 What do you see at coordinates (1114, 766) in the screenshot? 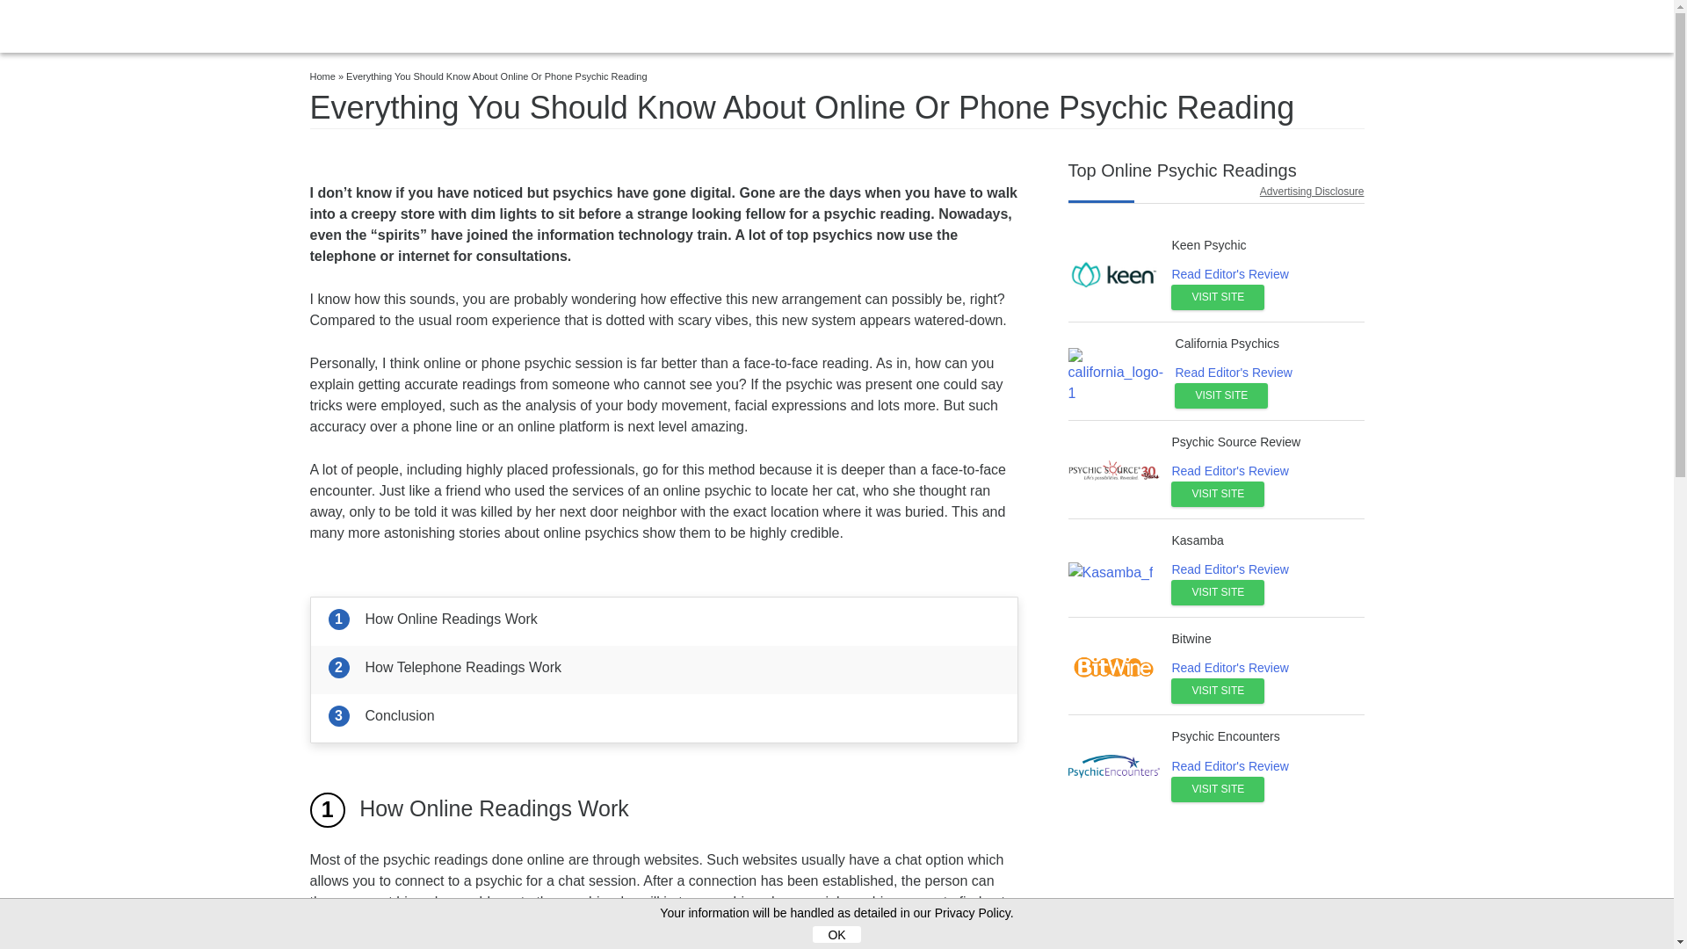
I see `PE-F` at bounding box center [1114, 766].